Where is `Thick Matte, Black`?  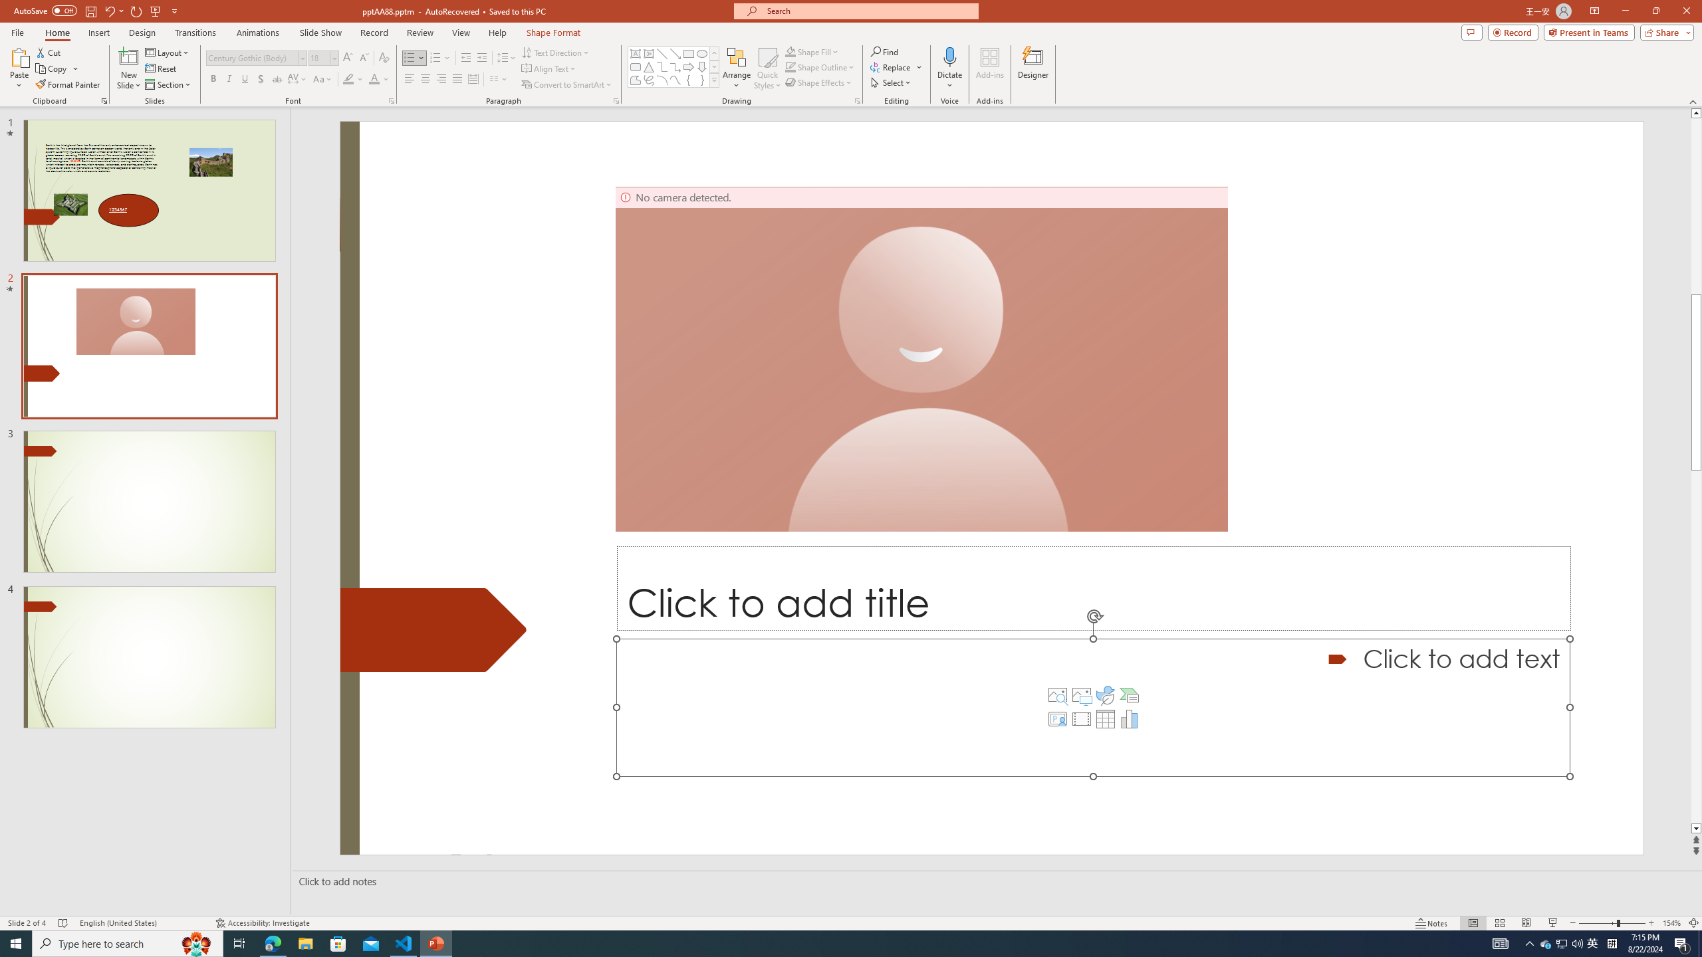
Thick Matte, Black is located at coordinates (588, 66).